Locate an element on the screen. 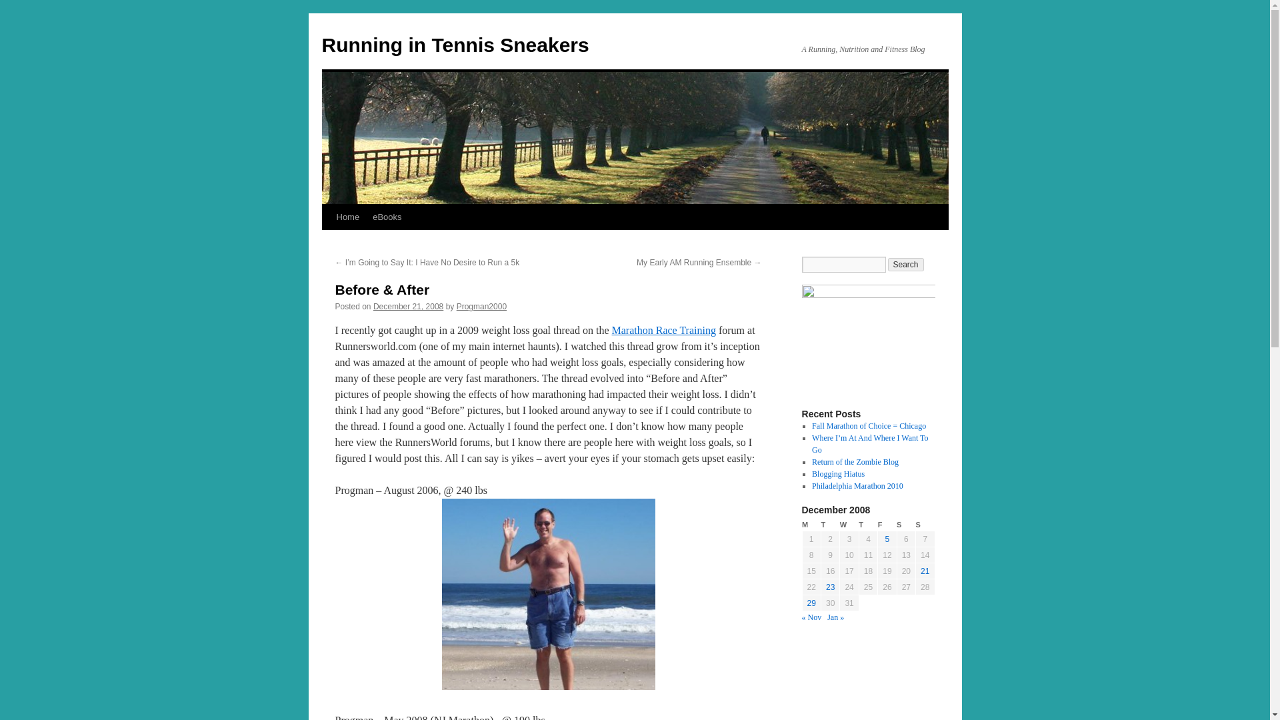  Progman2000 is located at coordinates (481, 306).